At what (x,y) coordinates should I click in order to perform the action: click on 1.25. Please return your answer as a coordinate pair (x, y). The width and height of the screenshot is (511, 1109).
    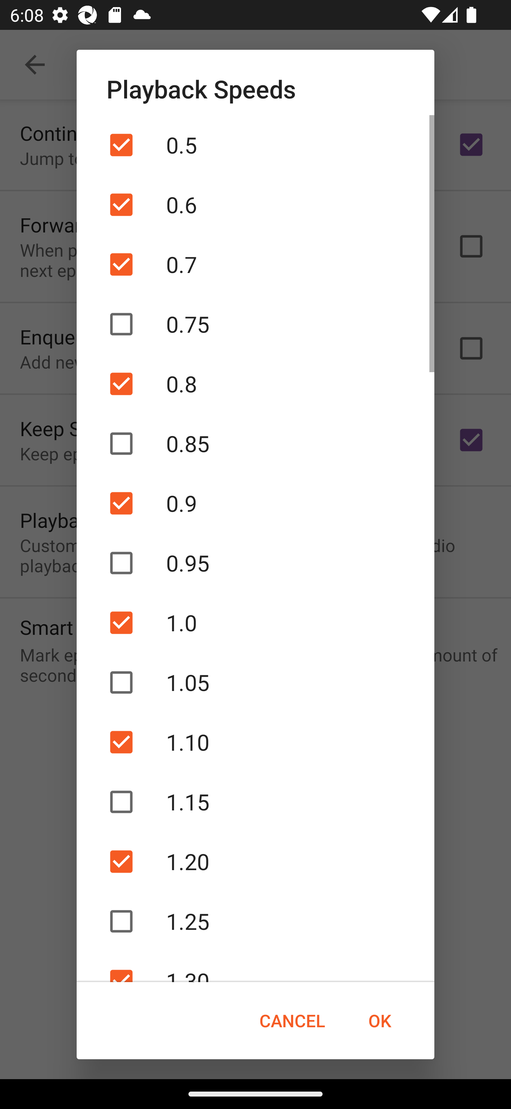
    Looking at the image, I should click on (255, 921).